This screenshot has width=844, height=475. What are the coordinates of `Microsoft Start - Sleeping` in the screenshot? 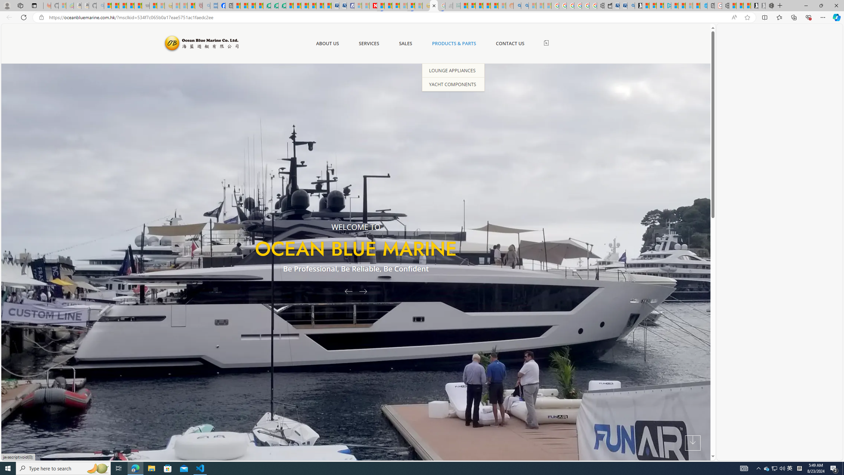 It's located at (689, 6).